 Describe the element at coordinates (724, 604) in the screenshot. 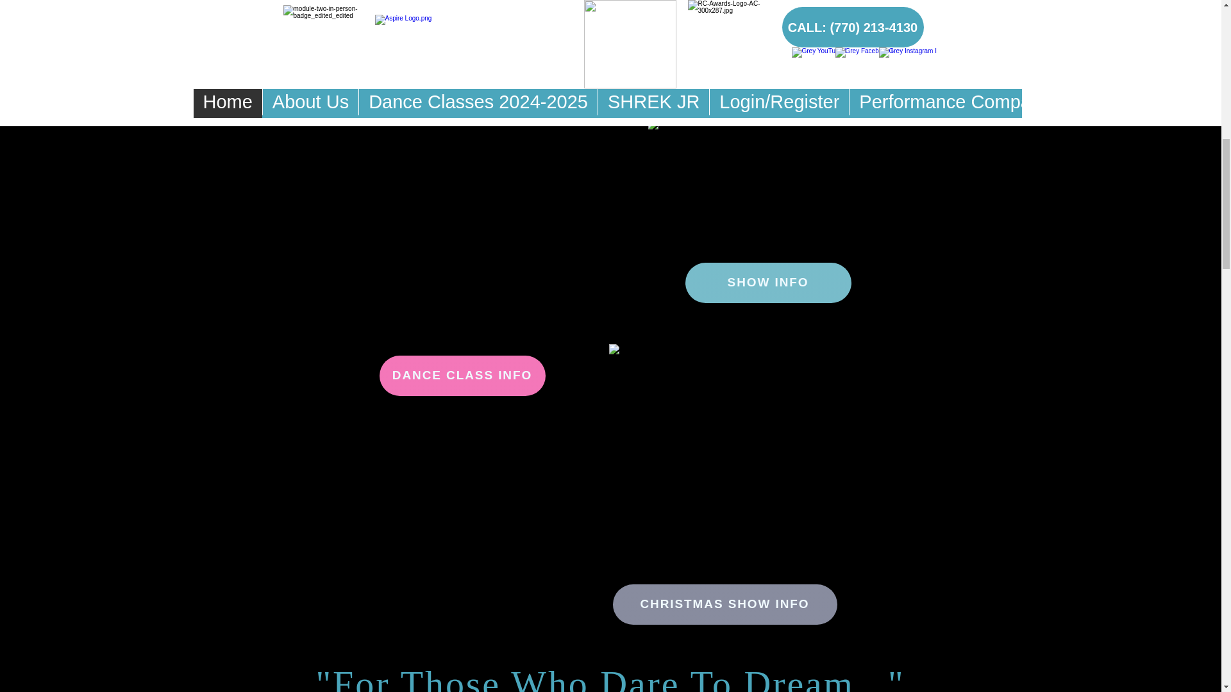

I see `CHRISTMAS SHOW INFO` at that location.